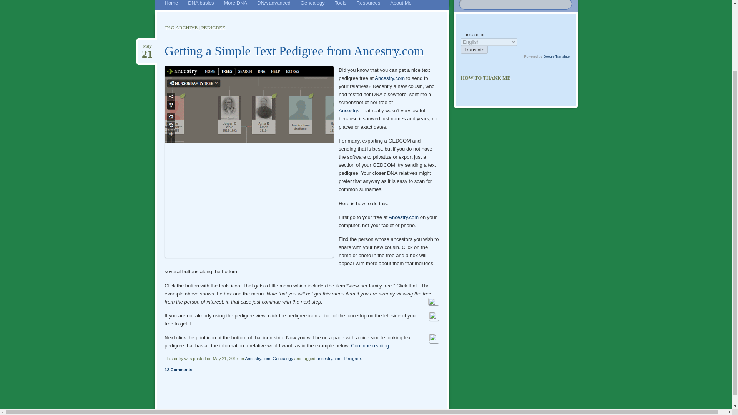 Image resolution: width=738 pixels, height=415 pixels. Describe the element at coordinates (474, 50) in the screenshot. I see `Translate` at that location.